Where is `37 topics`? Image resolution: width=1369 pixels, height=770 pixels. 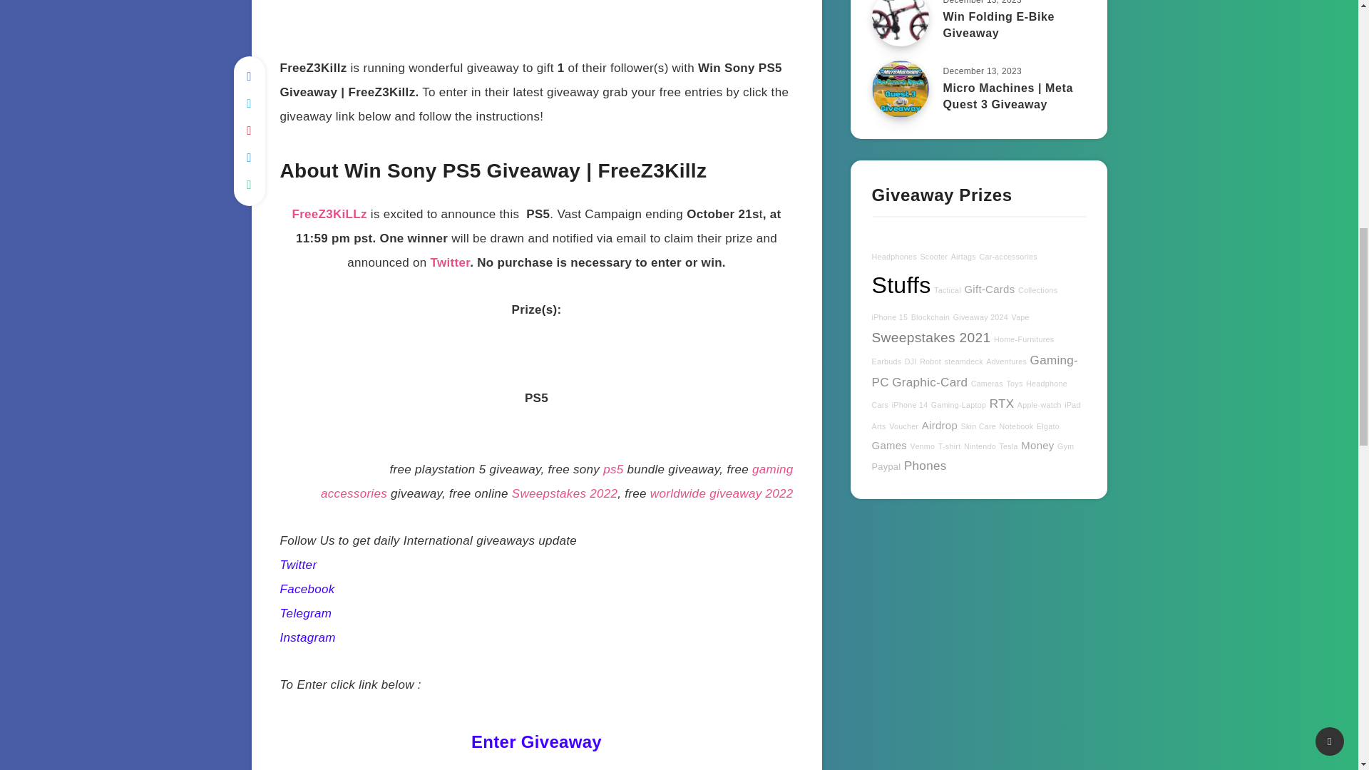 37 topics is located at coordinates (933, 257).